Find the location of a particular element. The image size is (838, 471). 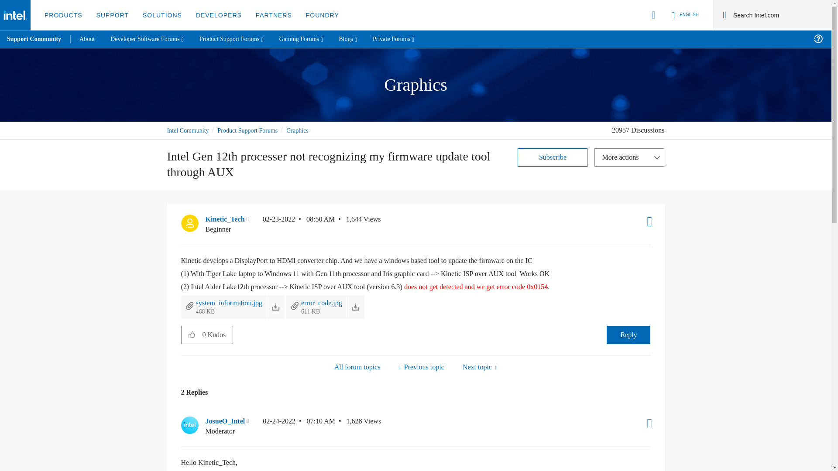

The total number of kudos this post has received. is located at coordinates (217, 335).